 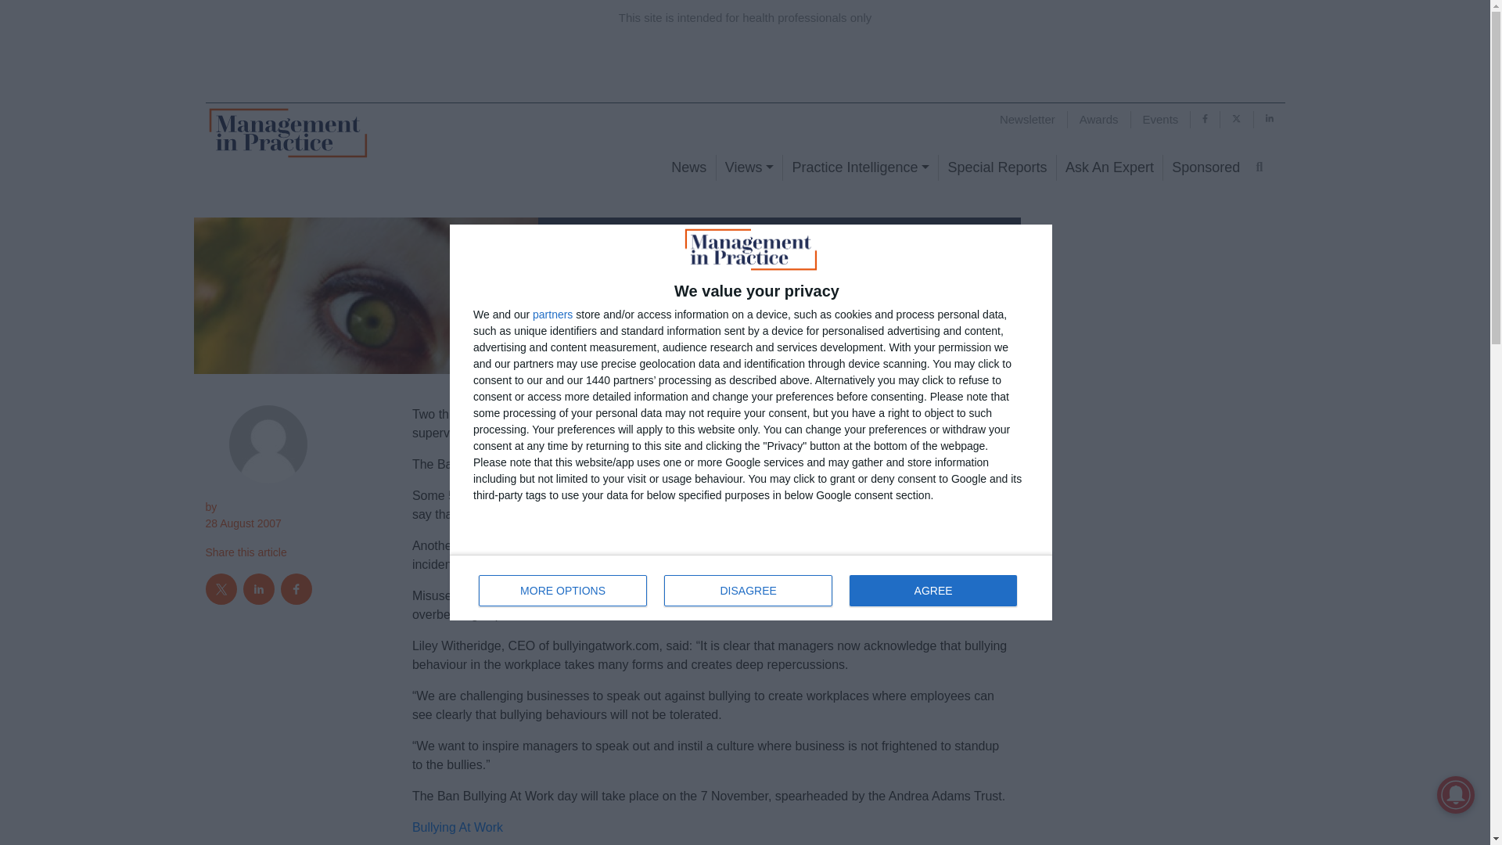 I want to click on Awards, so click(x=1205, y=167).